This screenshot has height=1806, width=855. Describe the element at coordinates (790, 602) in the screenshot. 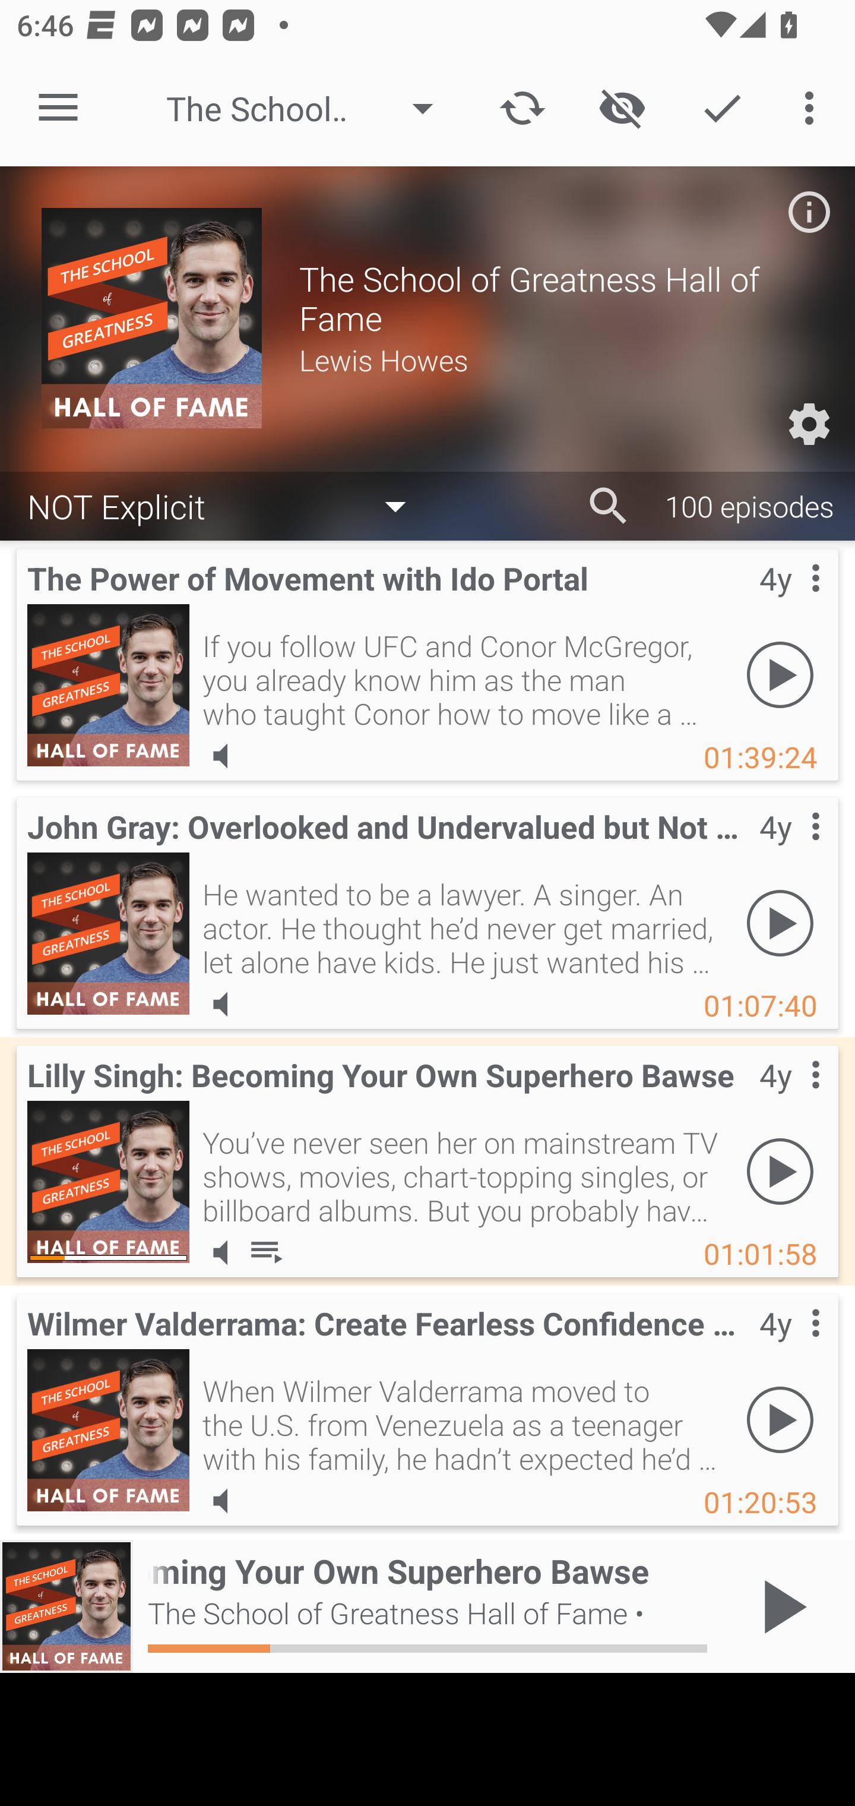

I see `Contextual menu` at that location.